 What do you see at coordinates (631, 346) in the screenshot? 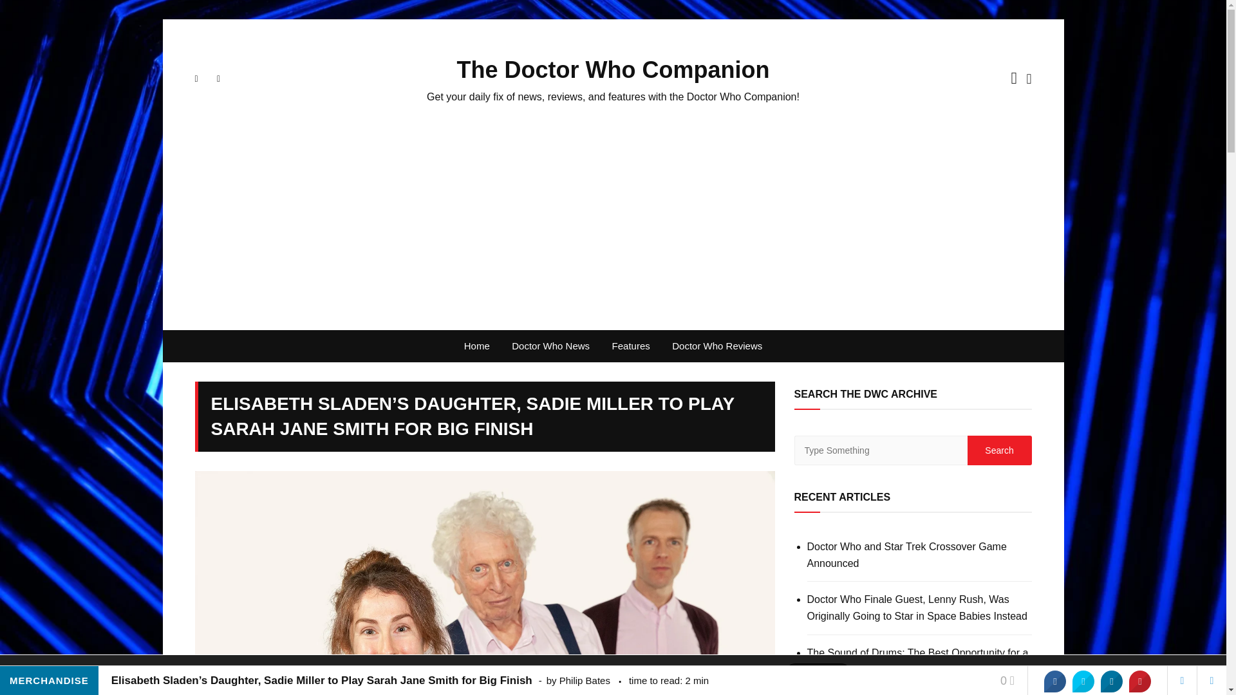
I see `Features` at bounding box center [631, 346].